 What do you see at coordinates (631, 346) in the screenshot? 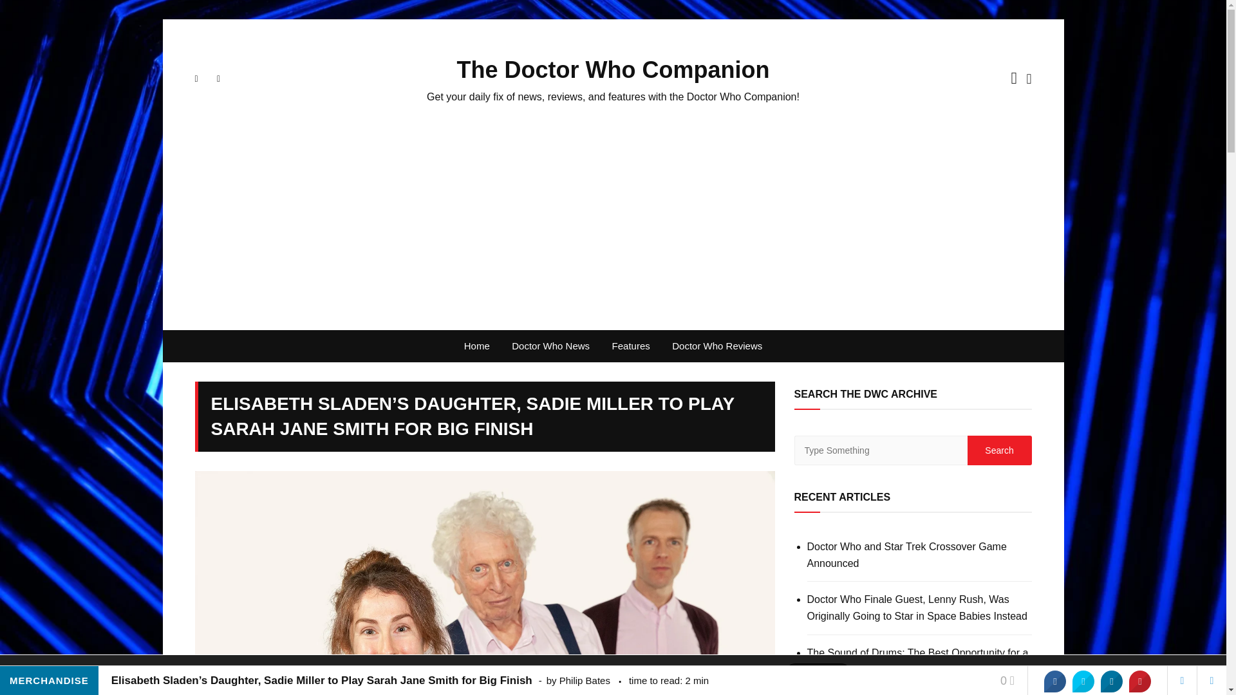
I see `Features` at bounding box center [631, 346].